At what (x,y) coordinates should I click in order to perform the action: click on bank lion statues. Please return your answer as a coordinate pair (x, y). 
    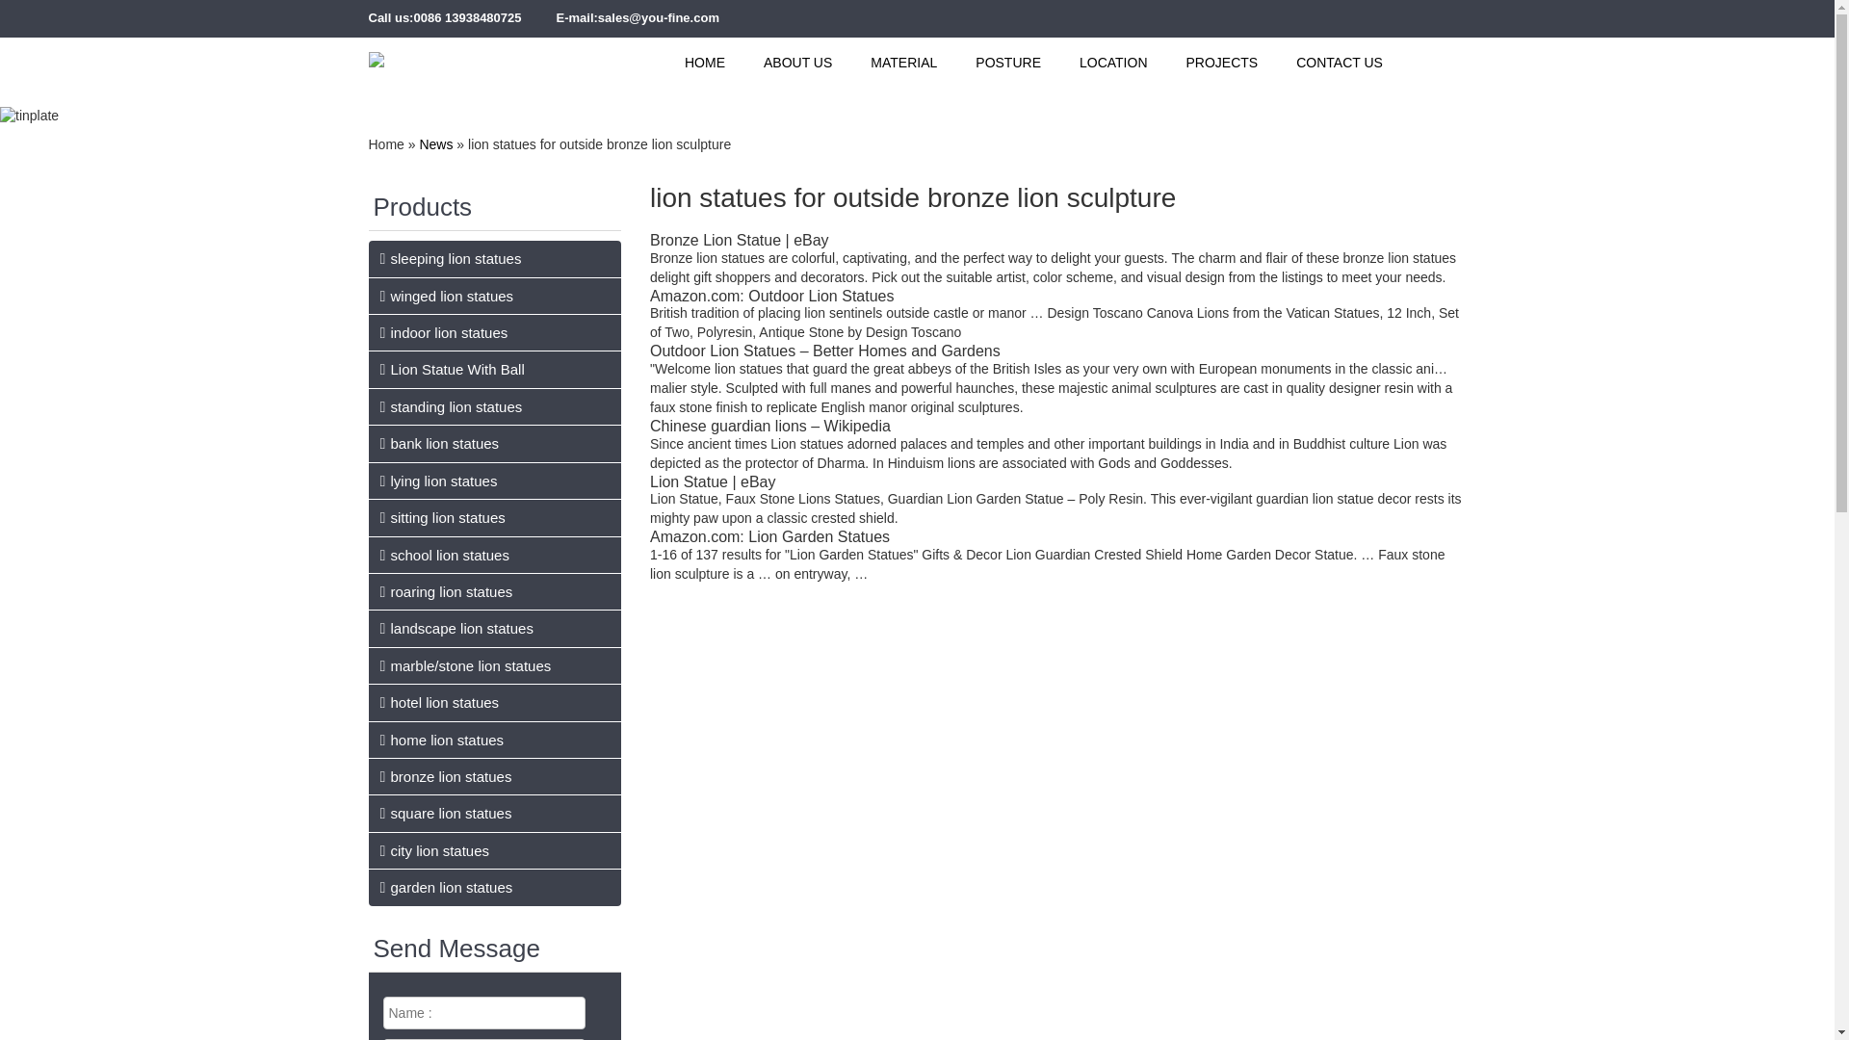
    Looking at the image, I should click on (437, 443).